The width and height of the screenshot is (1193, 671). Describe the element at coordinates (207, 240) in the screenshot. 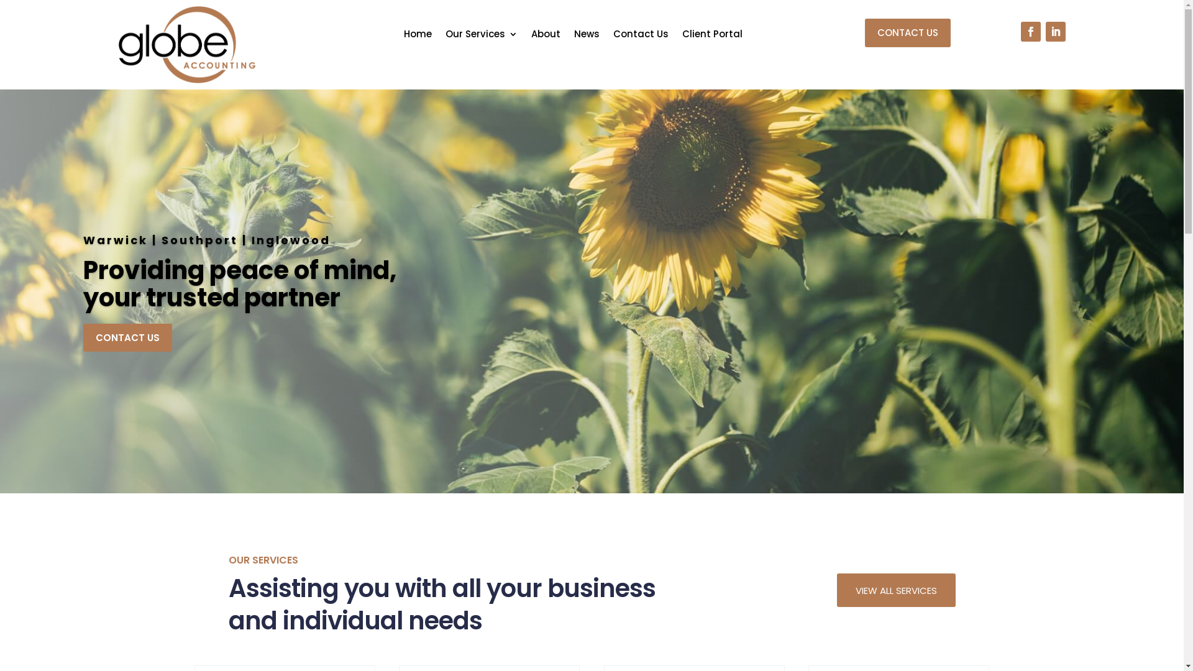

I see `Warwick | Southport | Inglewood` at that location.